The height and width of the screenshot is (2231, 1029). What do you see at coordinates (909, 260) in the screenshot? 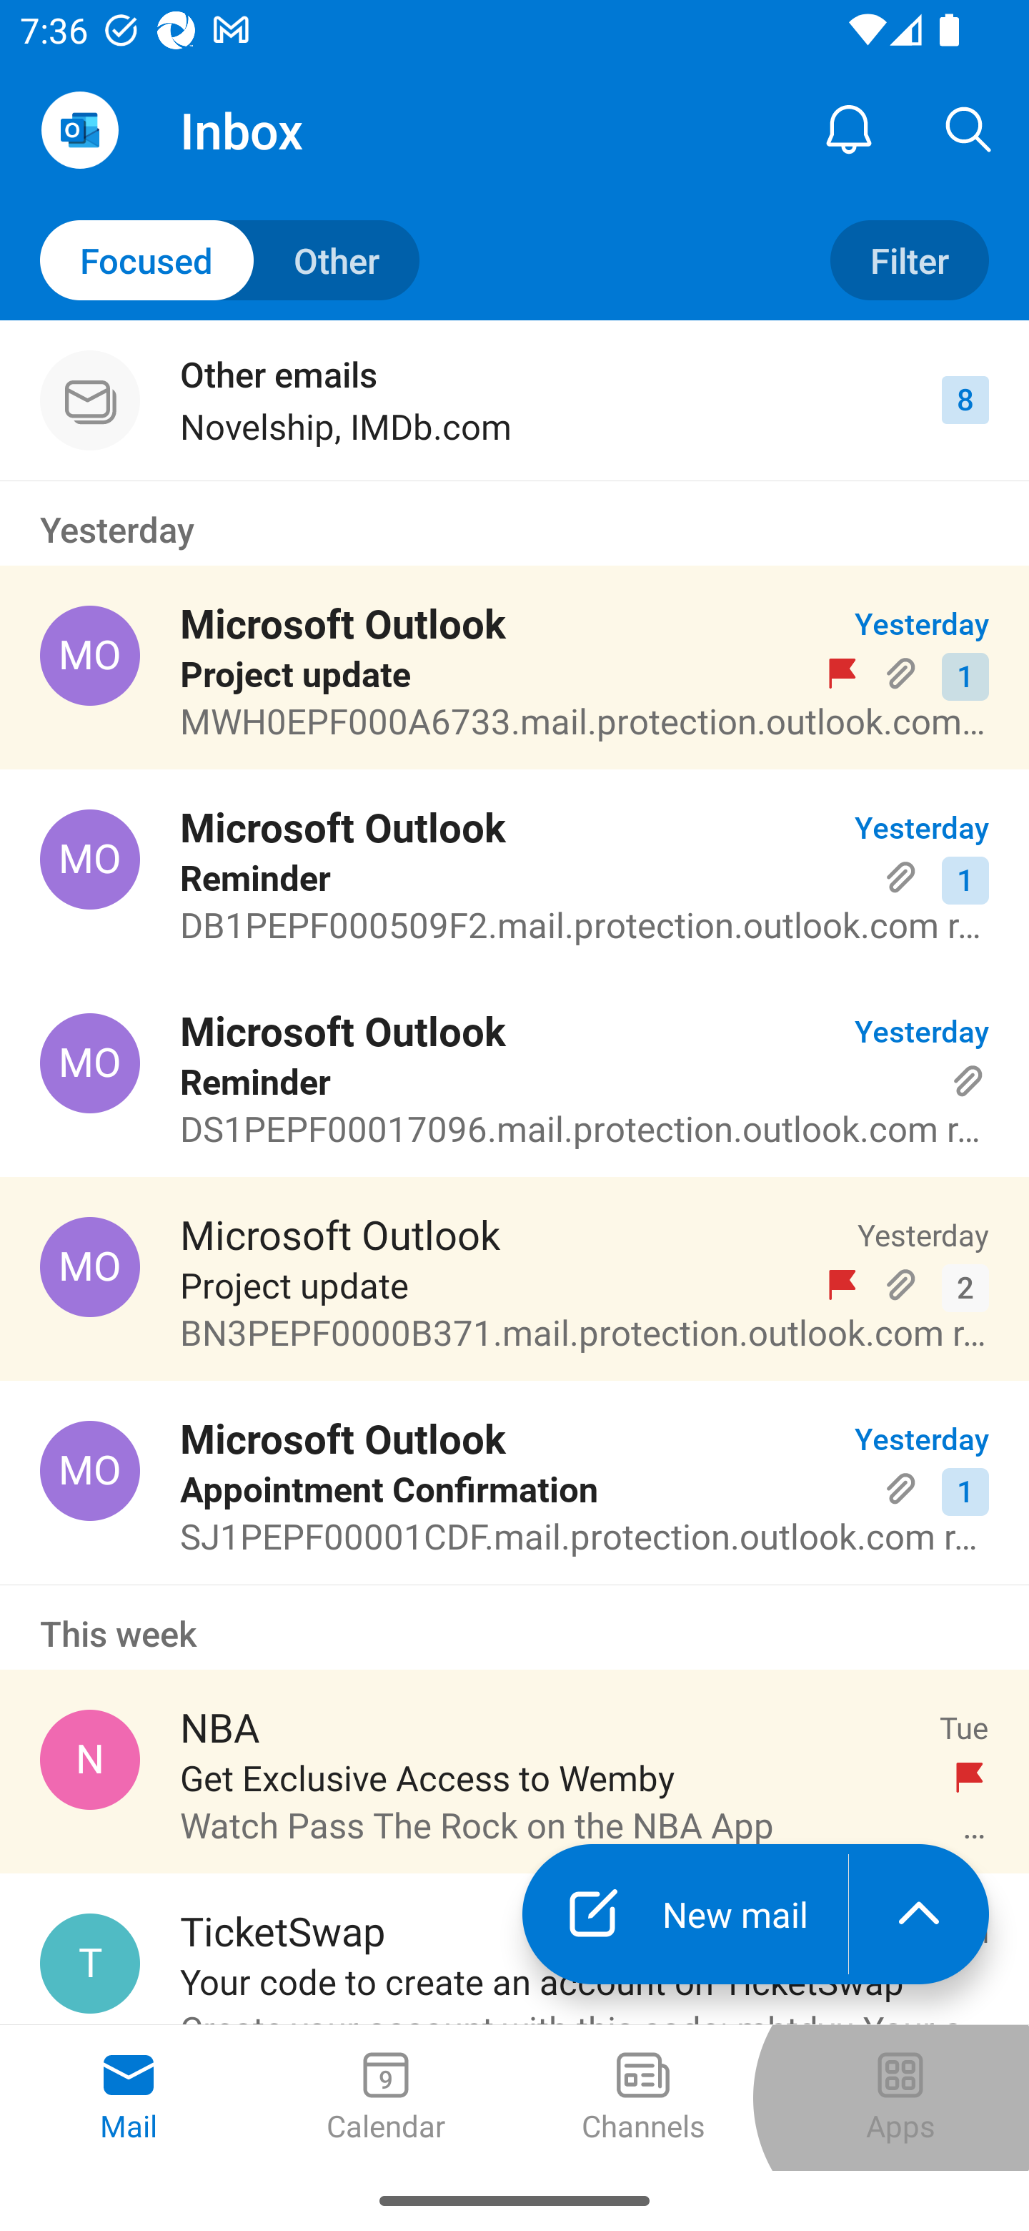
I see `Filter` at bounding box center [909, 260].